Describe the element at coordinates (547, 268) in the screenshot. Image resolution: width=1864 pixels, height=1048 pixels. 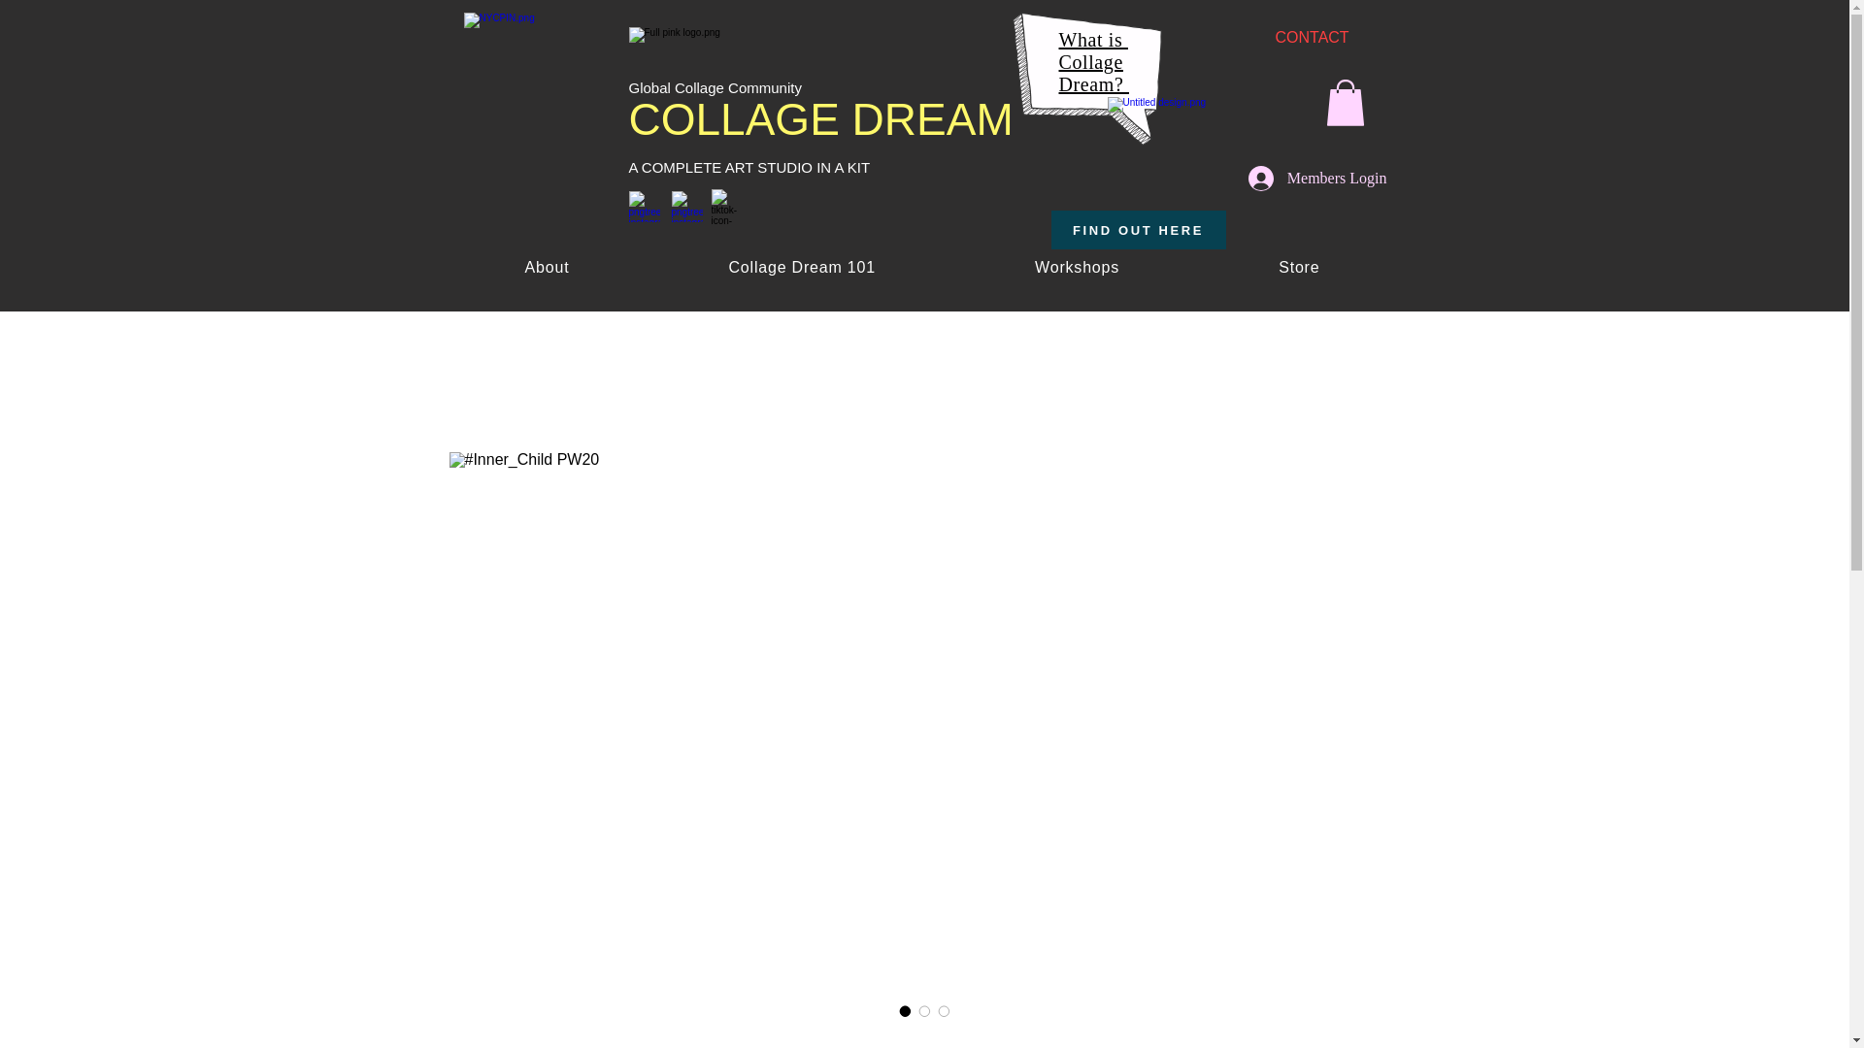
I see `About` at that location.